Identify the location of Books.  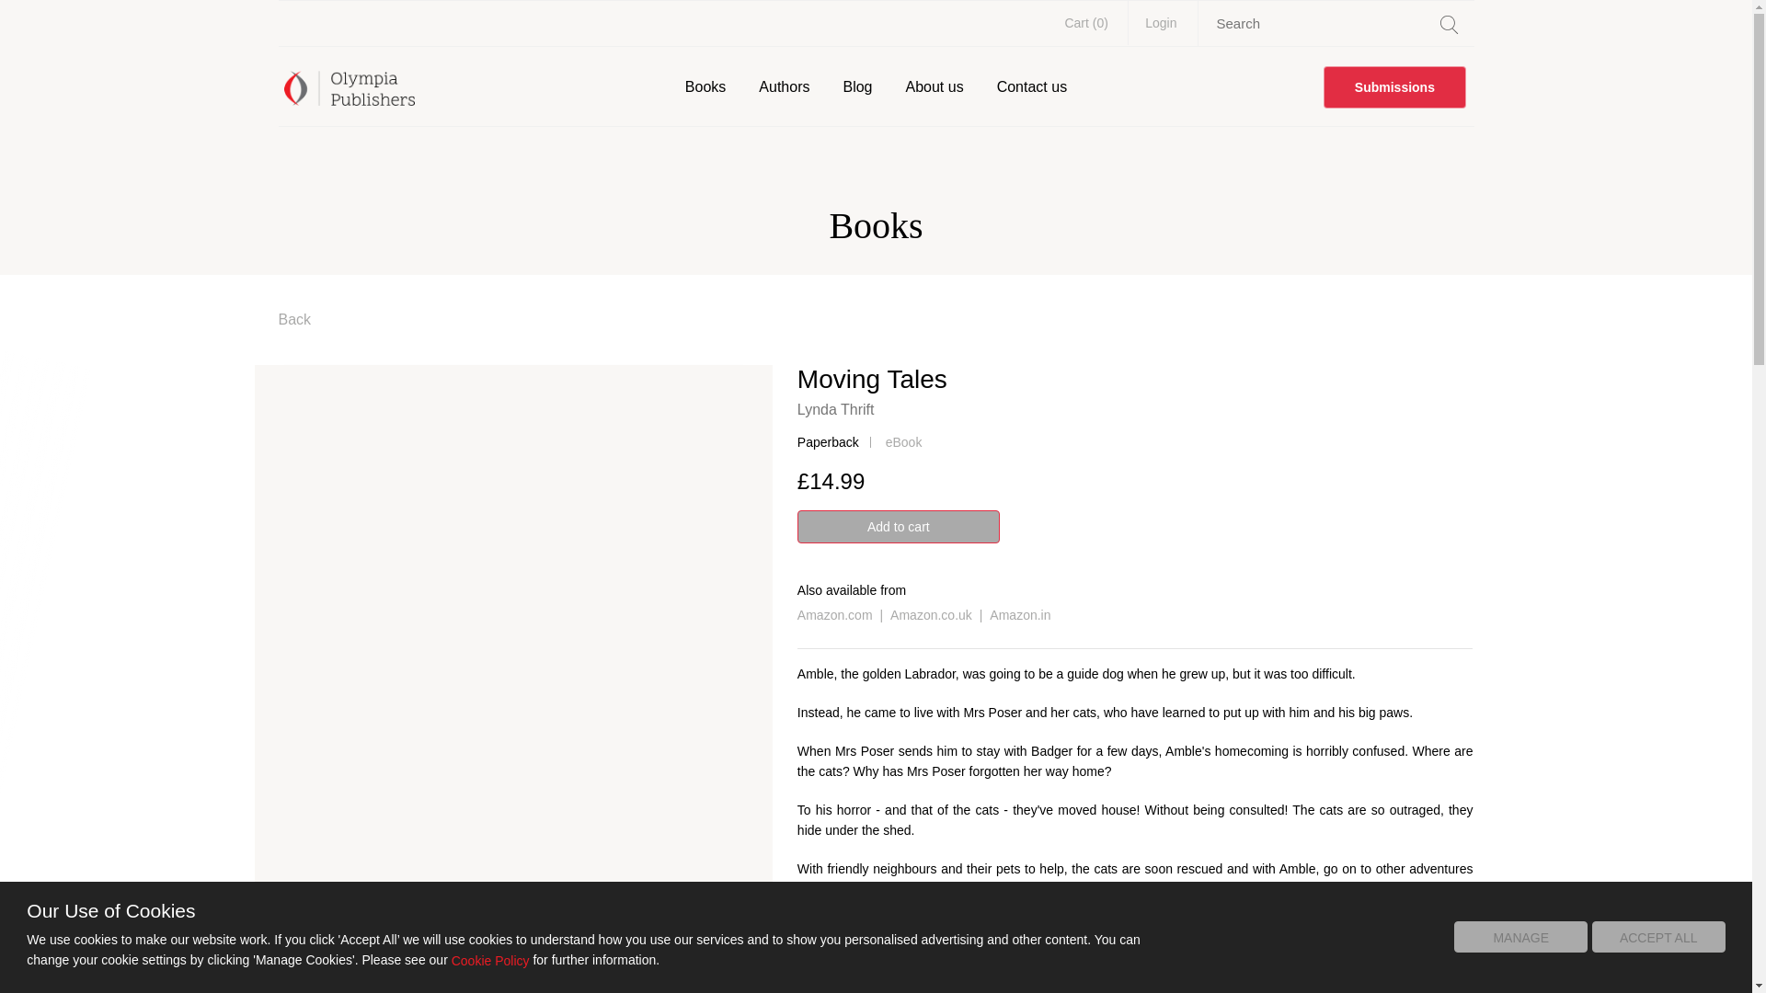
(705, 86).